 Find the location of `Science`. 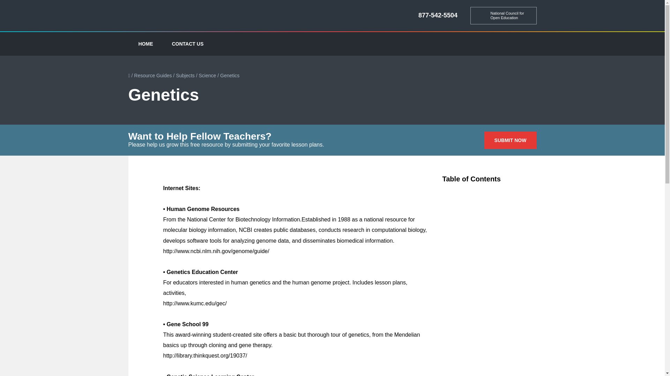

Science is located at coordinates (208, 75).